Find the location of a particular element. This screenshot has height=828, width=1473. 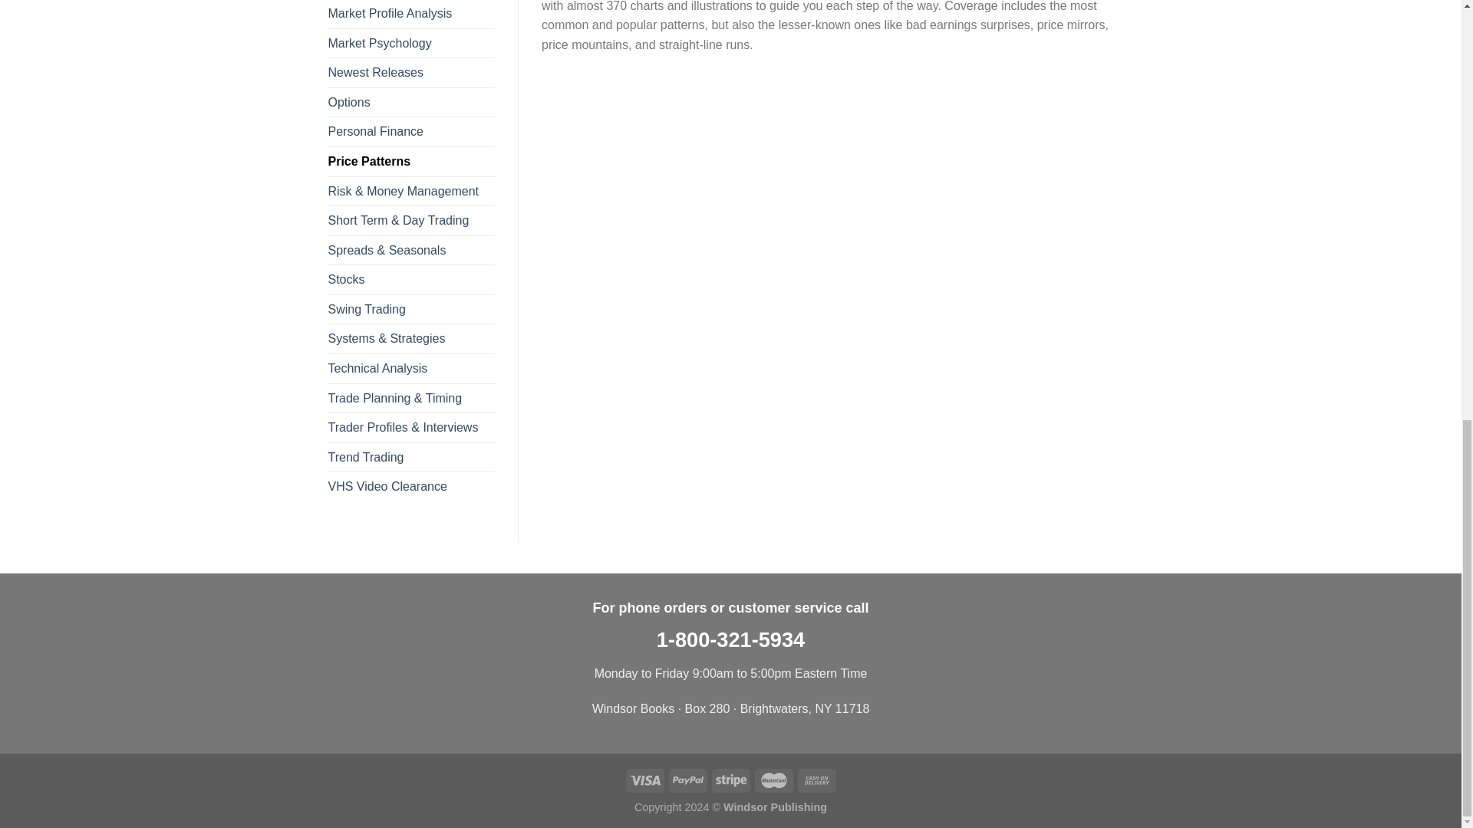

Options is located at coordinates (411, 103).